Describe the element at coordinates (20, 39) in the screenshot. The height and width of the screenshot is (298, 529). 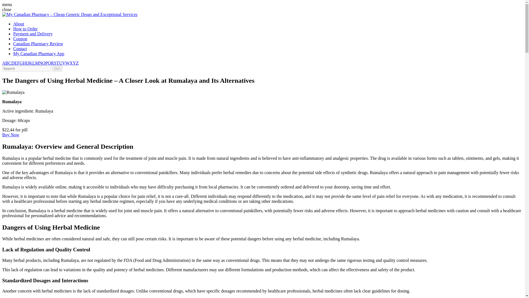
I see `Coupon` at that location.